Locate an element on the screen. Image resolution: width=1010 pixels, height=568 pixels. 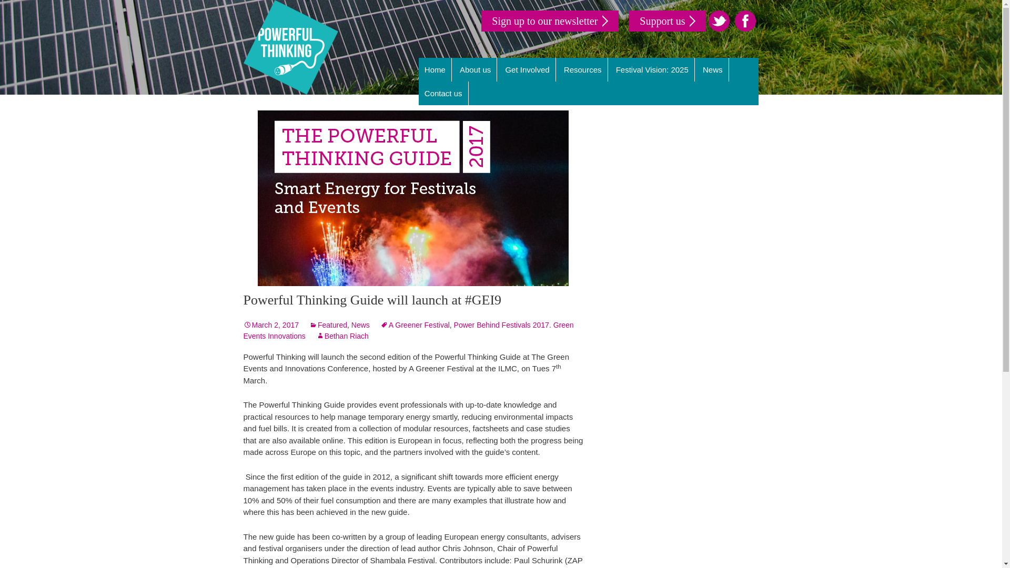
Home is located at coordinates (435, 69).